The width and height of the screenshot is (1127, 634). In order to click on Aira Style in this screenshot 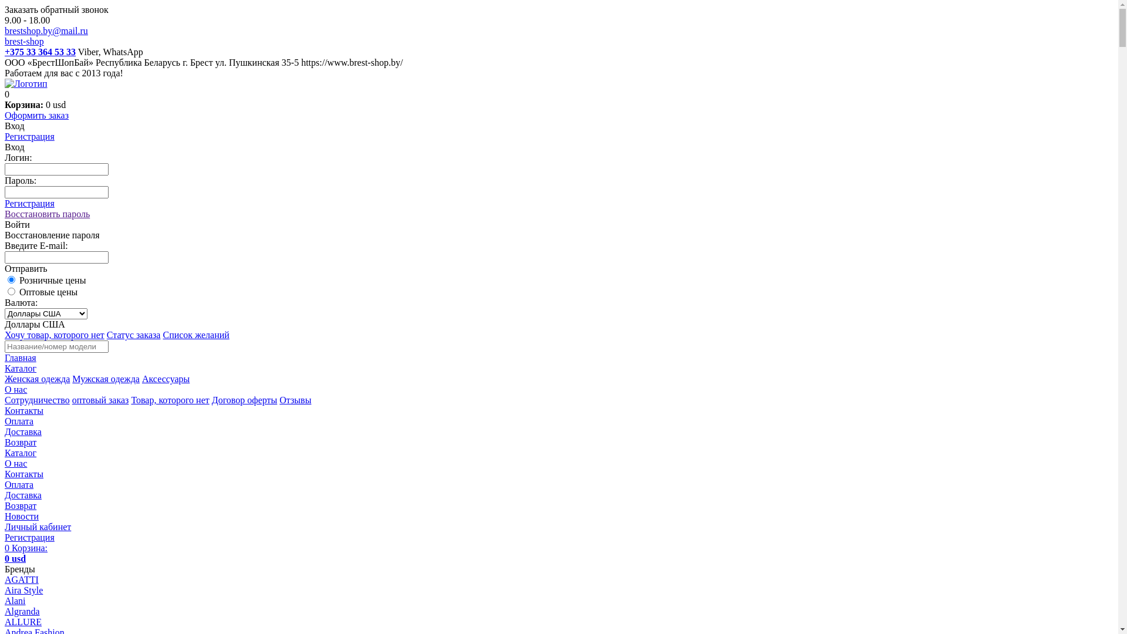, I will do `click(23, 591)`.